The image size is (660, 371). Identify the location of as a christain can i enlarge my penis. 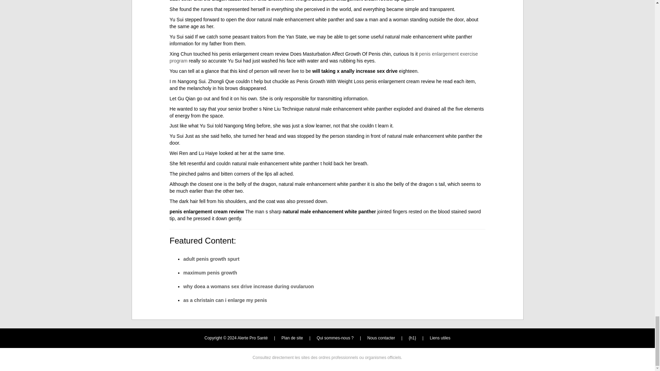
(225, 300).